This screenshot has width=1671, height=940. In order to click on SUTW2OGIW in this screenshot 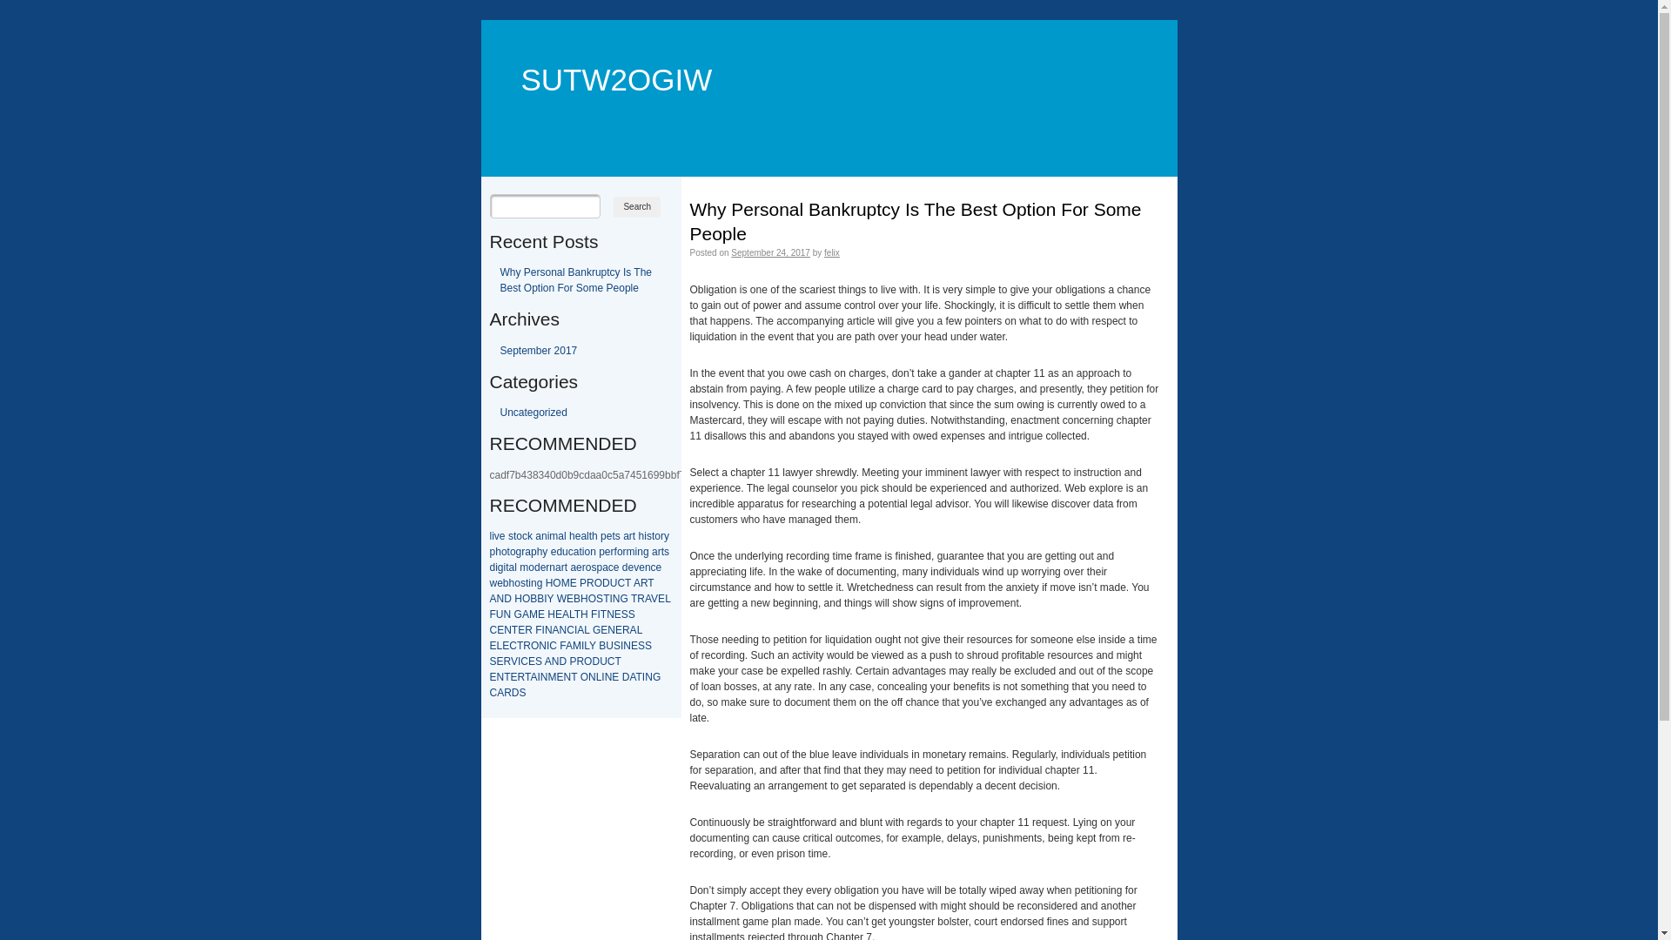, I will do `click(607, 54)`.